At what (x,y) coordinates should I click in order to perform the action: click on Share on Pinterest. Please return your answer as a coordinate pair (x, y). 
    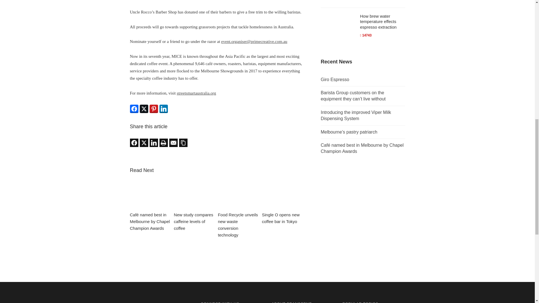
    Looking at the image, I should click on (153, 109).